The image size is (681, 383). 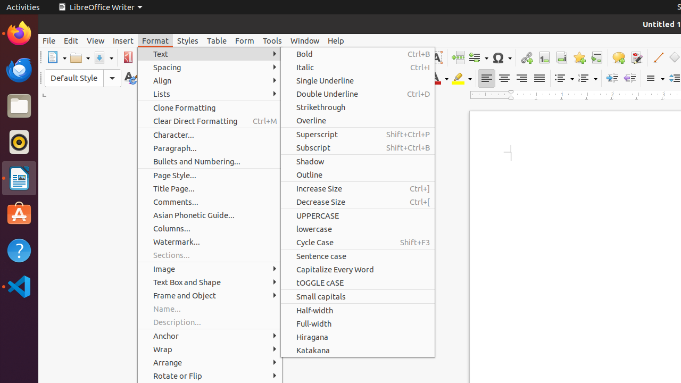 What do you see at coordinates (375, 79) in the screenshot?
I see `Superscript` at bounding box center [375, 79].